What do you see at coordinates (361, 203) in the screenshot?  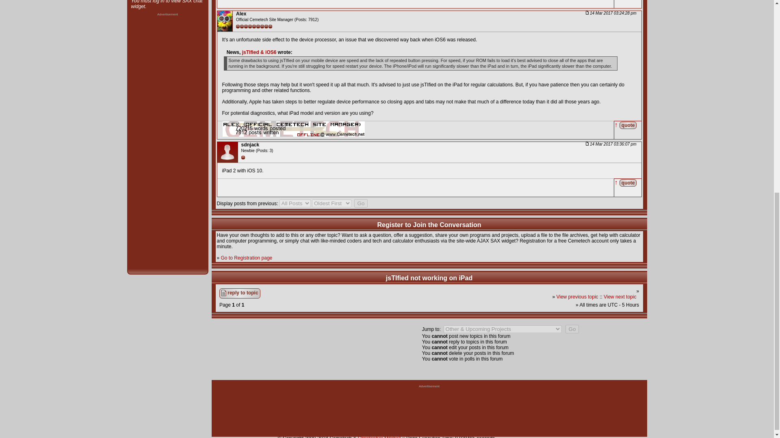 I see `Go` at bounding box center [361, 203].